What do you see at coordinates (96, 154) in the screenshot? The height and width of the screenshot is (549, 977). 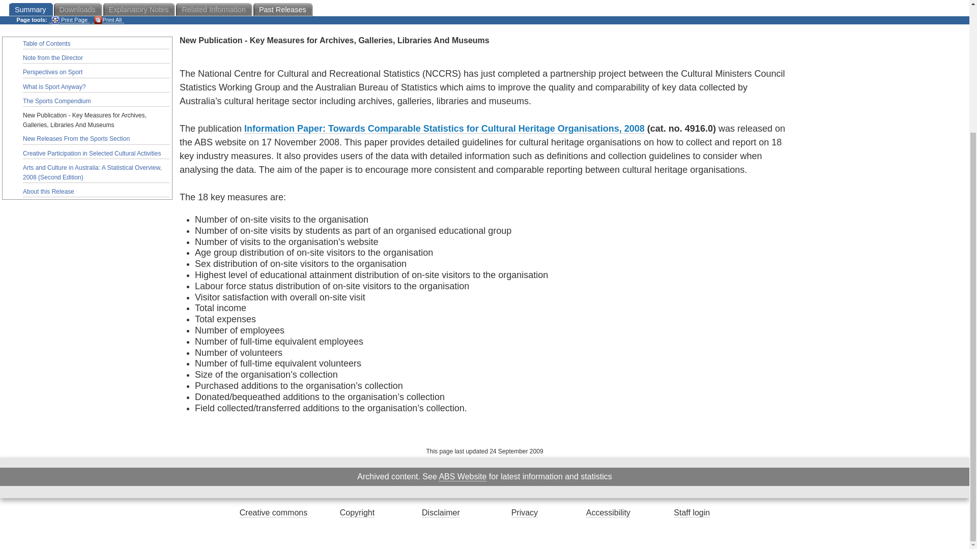 I see `Creative Participation in Selected Cultural Activities` at bounding box center [96, 154].